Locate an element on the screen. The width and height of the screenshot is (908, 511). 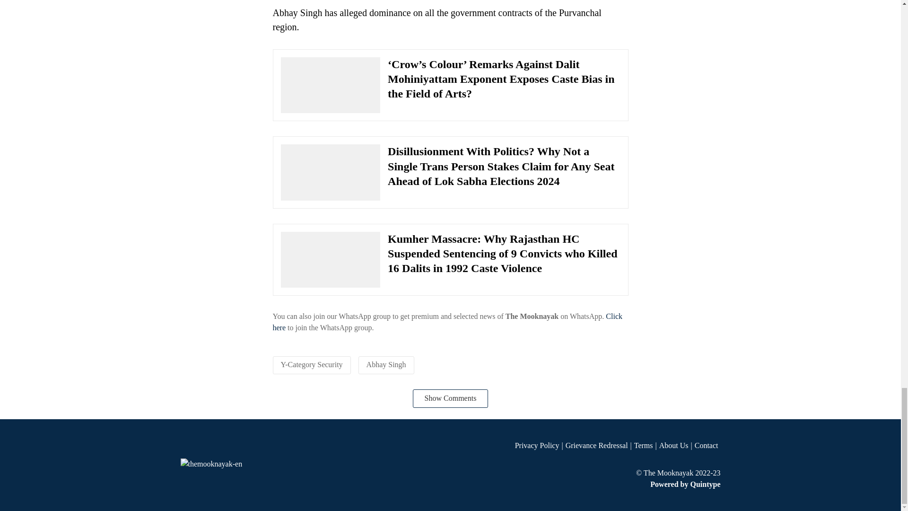
Click here is located at coordinates (447, 322).